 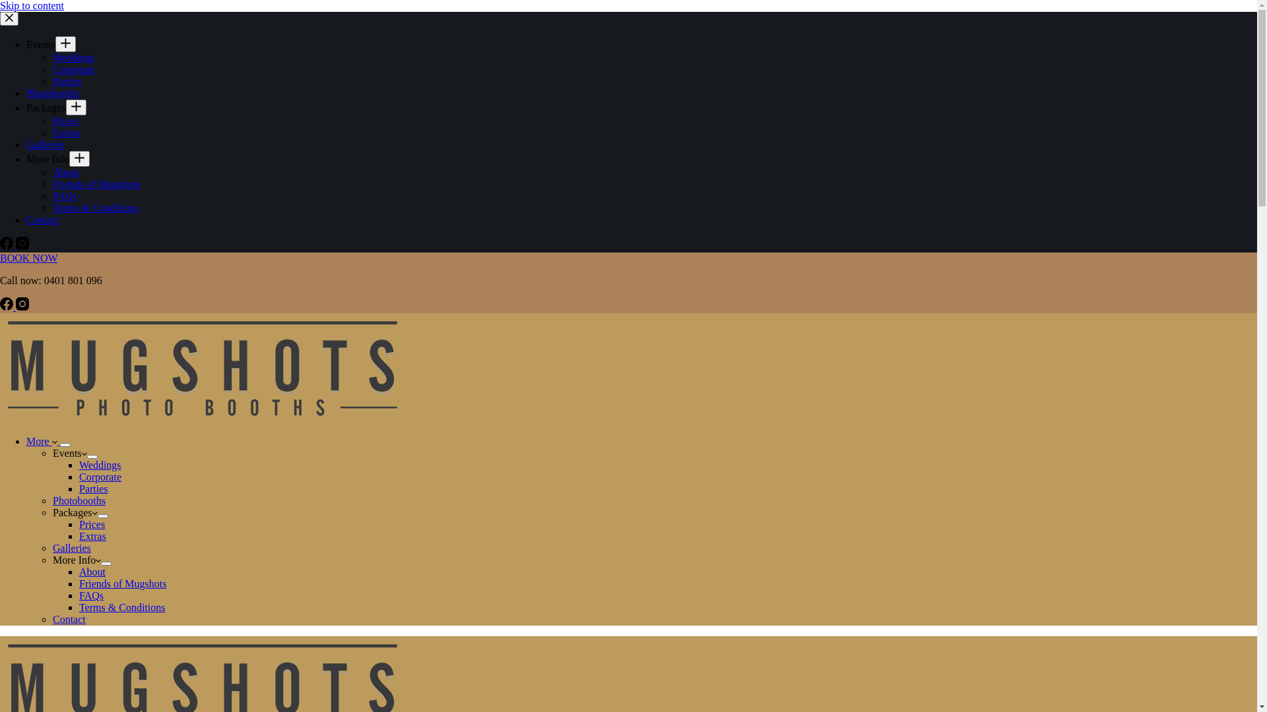 I want to click on Galleries, so click(x=46, y=145).